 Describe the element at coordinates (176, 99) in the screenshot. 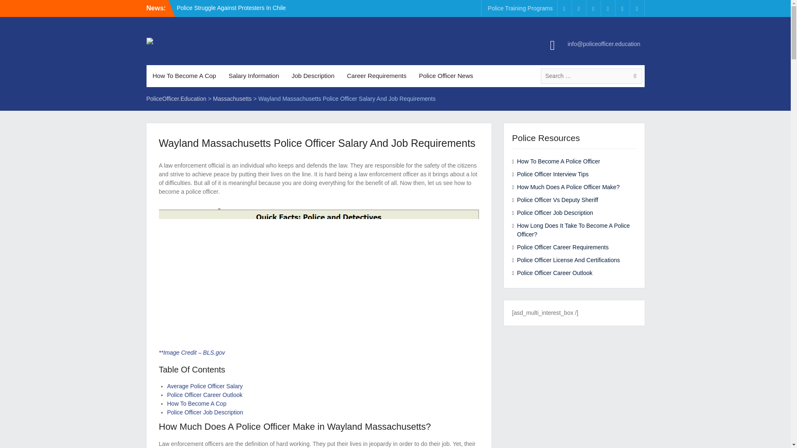

I see `Go to PoliceOfficer.Education.` at that location.